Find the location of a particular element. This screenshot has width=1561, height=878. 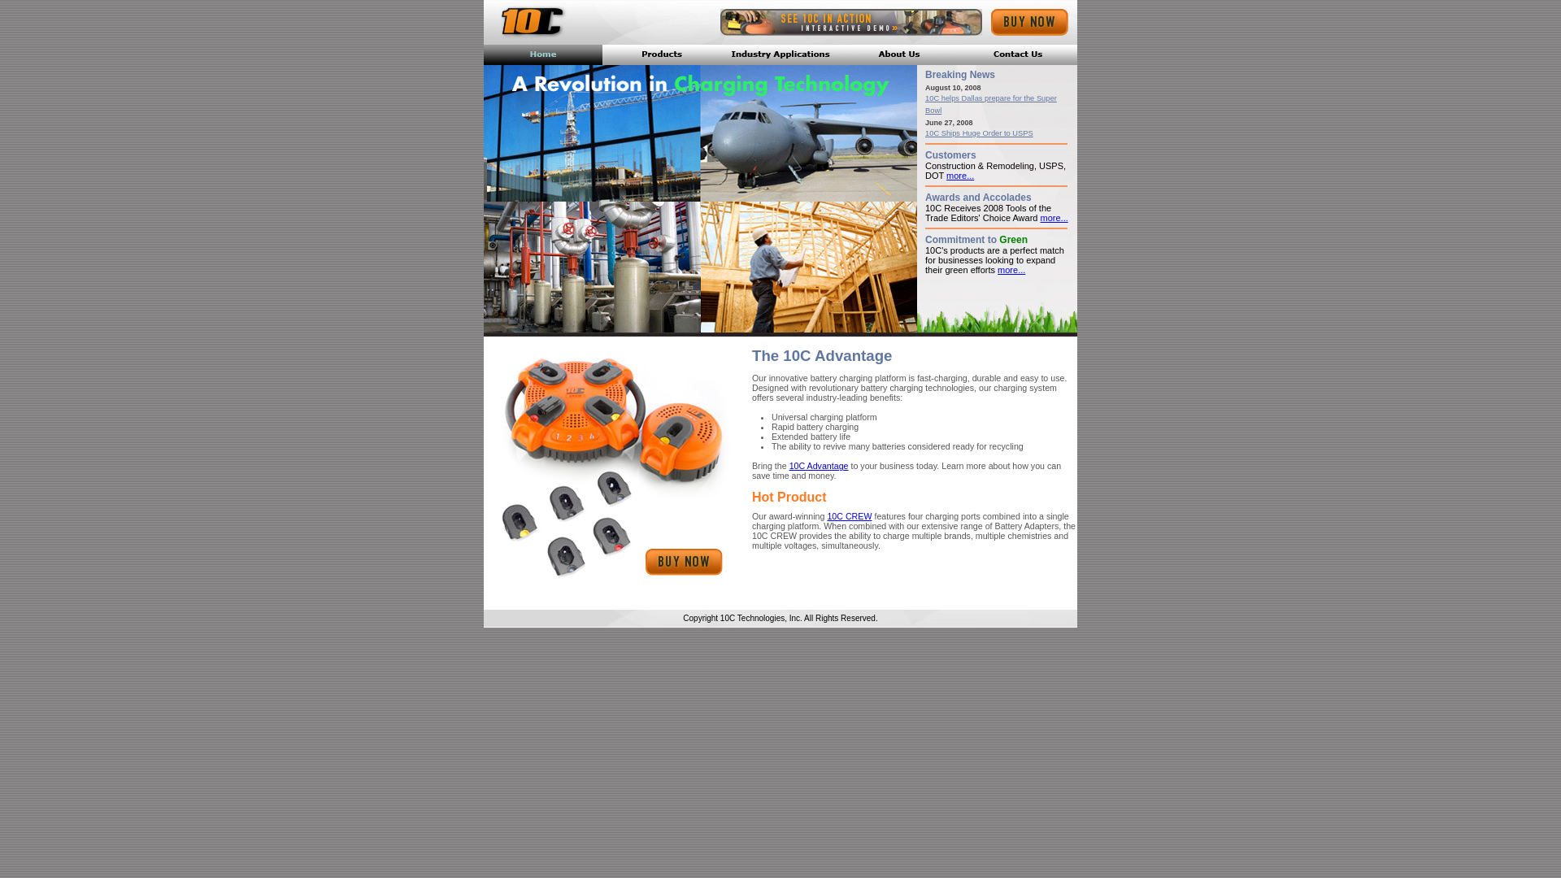

Products is located at coordinates (662, 55).